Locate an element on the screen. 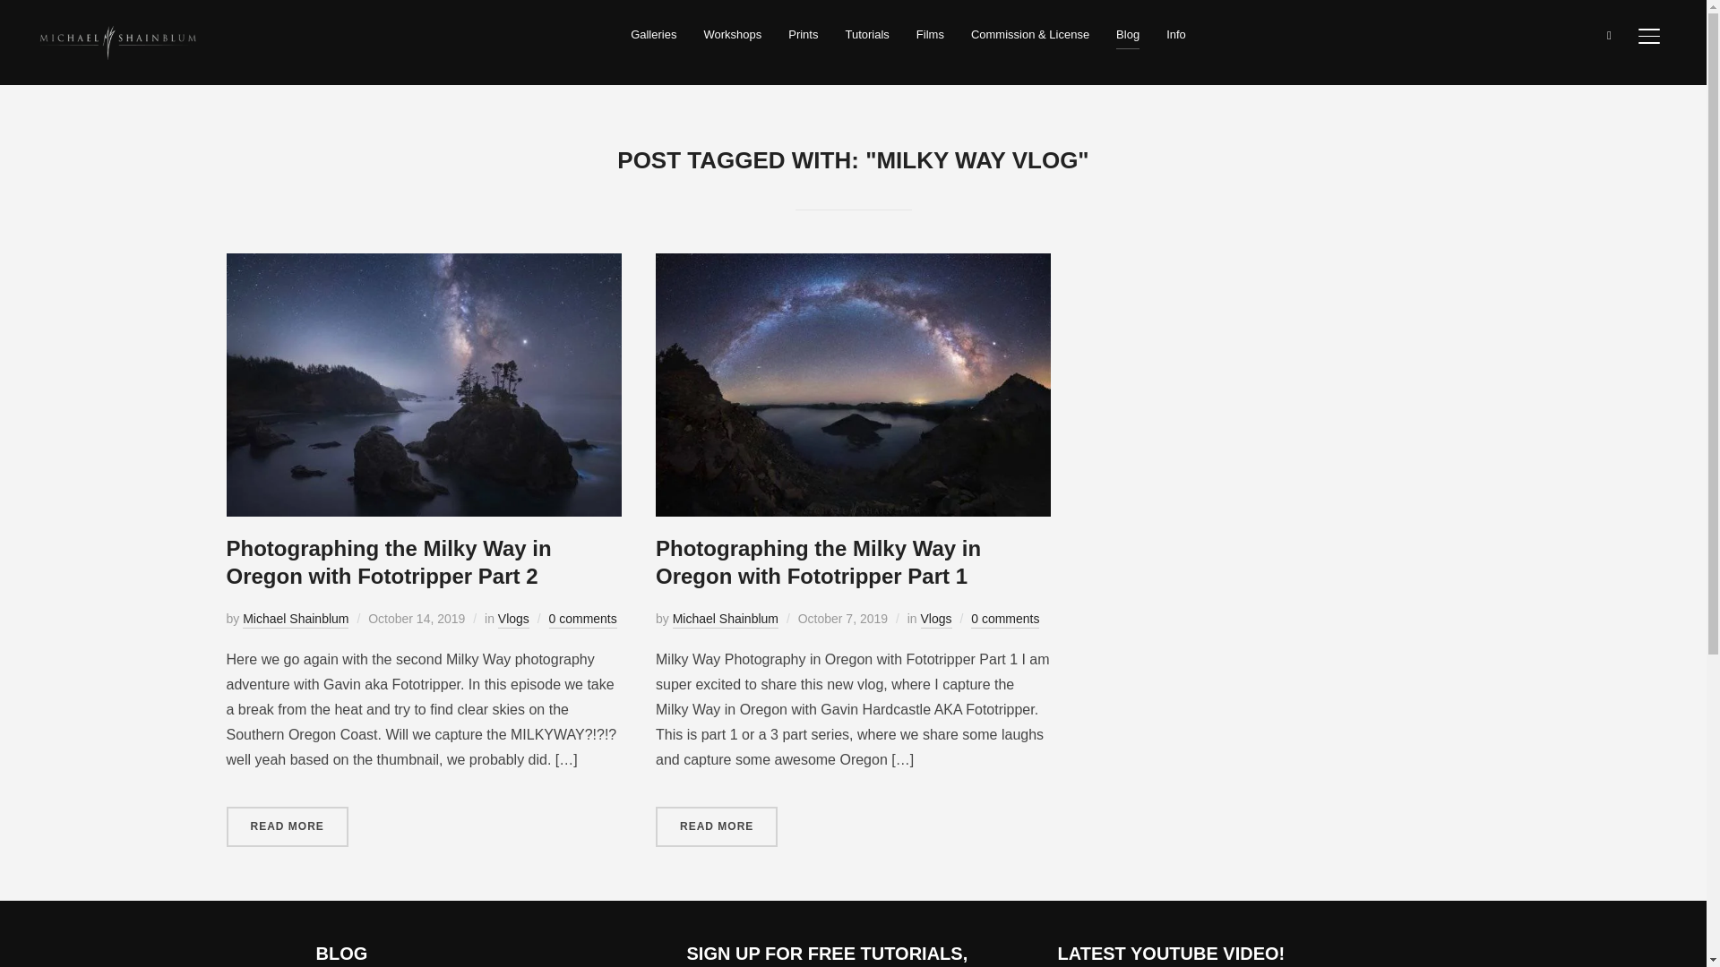  Posts by Michael Shainblum is located at coordinates (296, 620).